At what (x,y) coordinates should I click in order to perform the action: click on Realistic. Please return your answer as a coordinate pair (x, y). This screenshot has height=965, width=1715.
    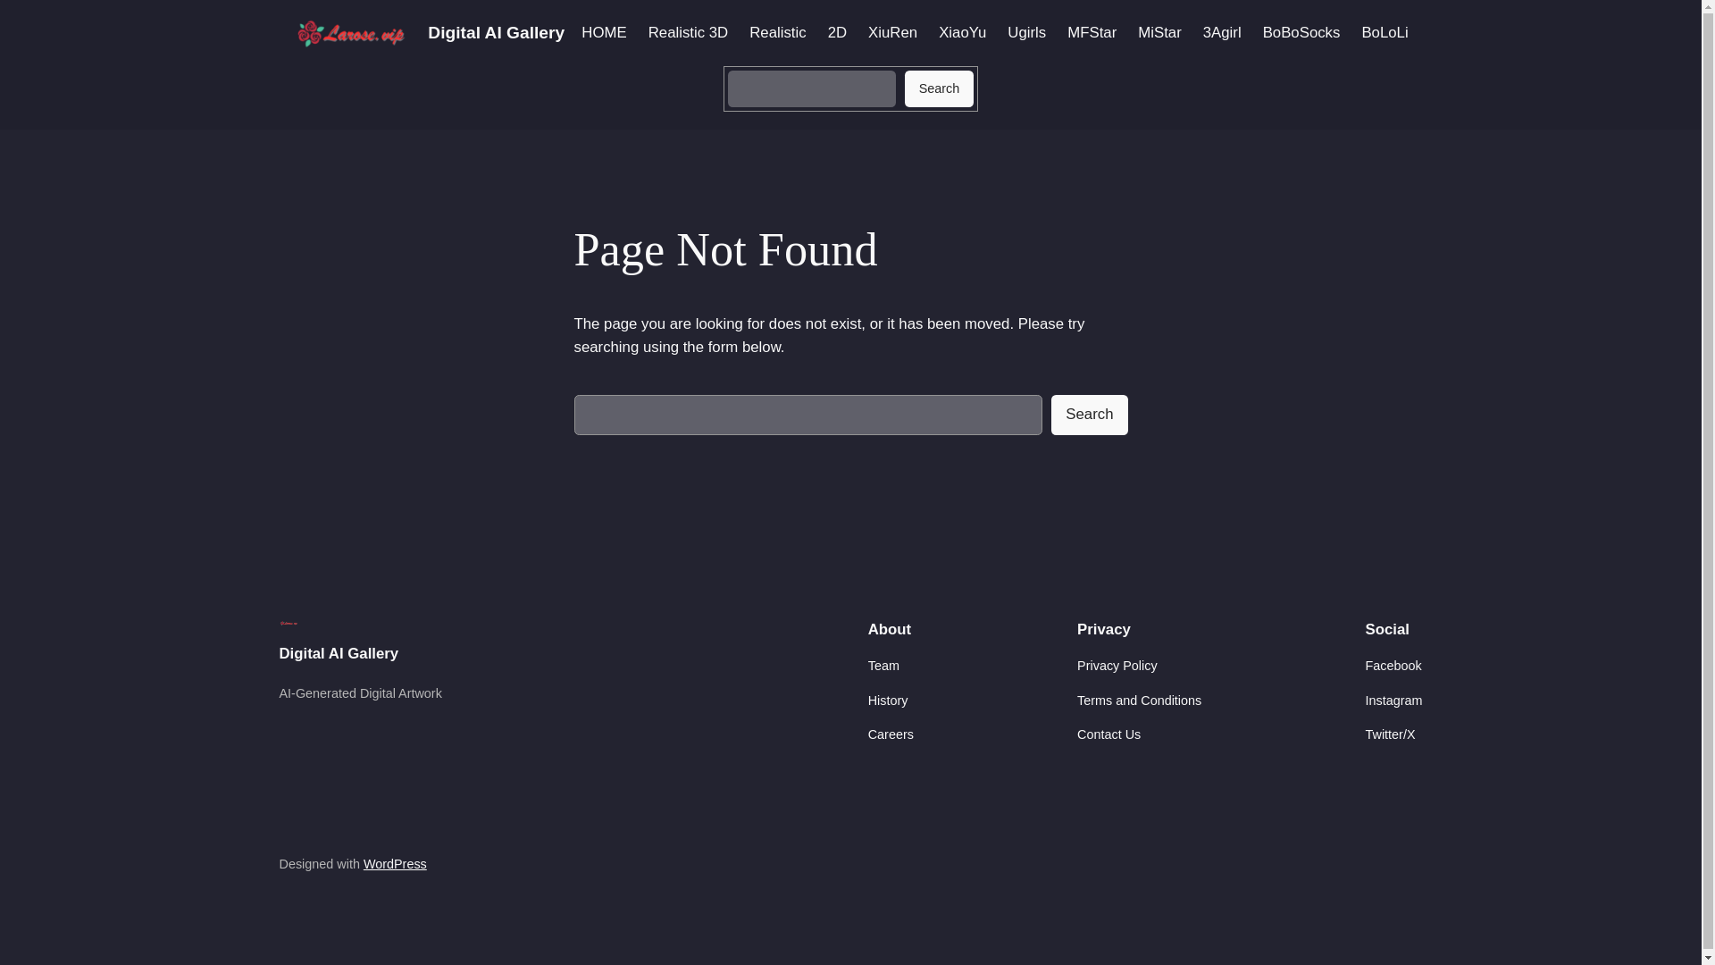
    Looking at the image, I should click on (777, 32).